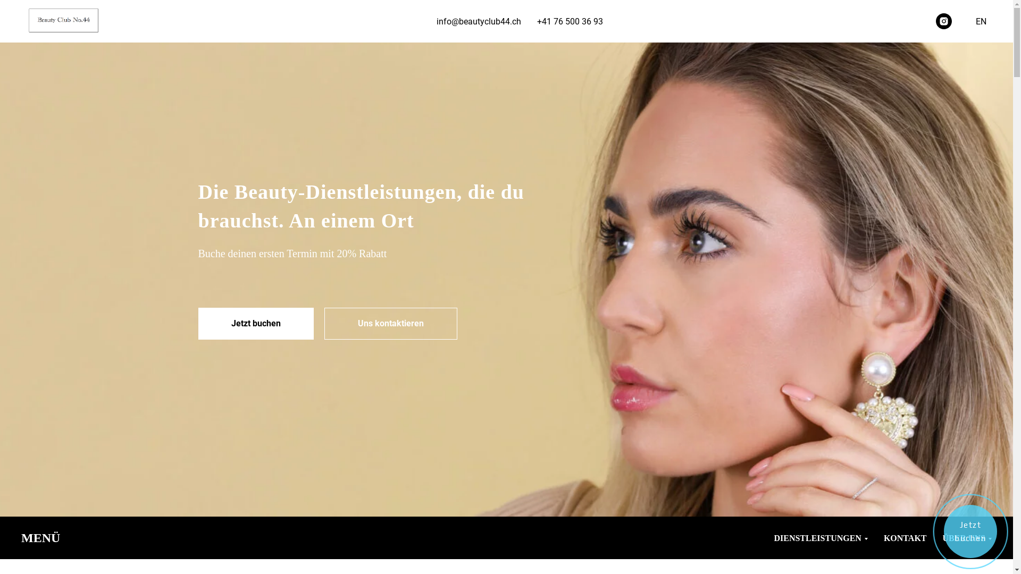 The image size is (1021, 574). Describe the element at coordinates (821, 538) in the screenshot. I see `DIENSTLEISTUNGEN` at that location.